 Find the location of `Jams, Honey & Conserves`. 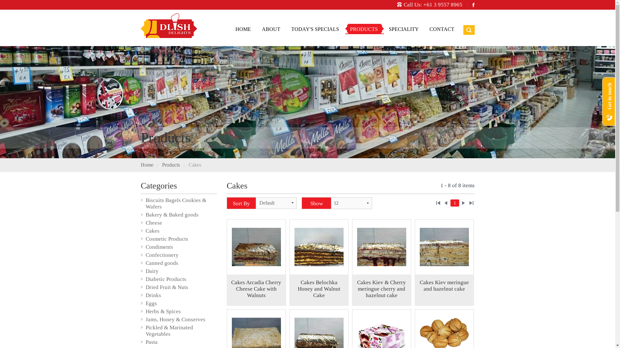

Jams, Honey & Conserves is located at coordinates (175, 320).